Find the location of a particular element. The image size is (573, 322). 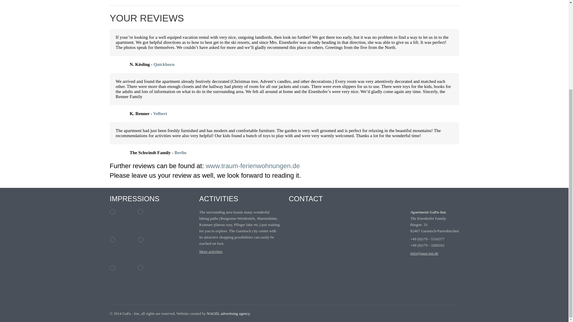

NAGEL advertising agency is located at coordinates (228, 314).